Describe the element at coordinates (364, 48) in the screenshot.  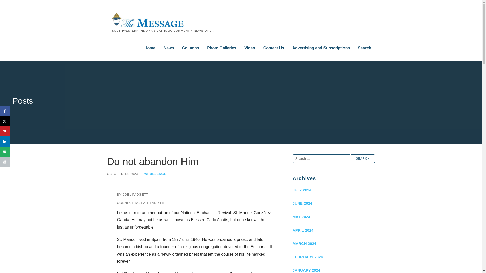
I see `Search` at that location.